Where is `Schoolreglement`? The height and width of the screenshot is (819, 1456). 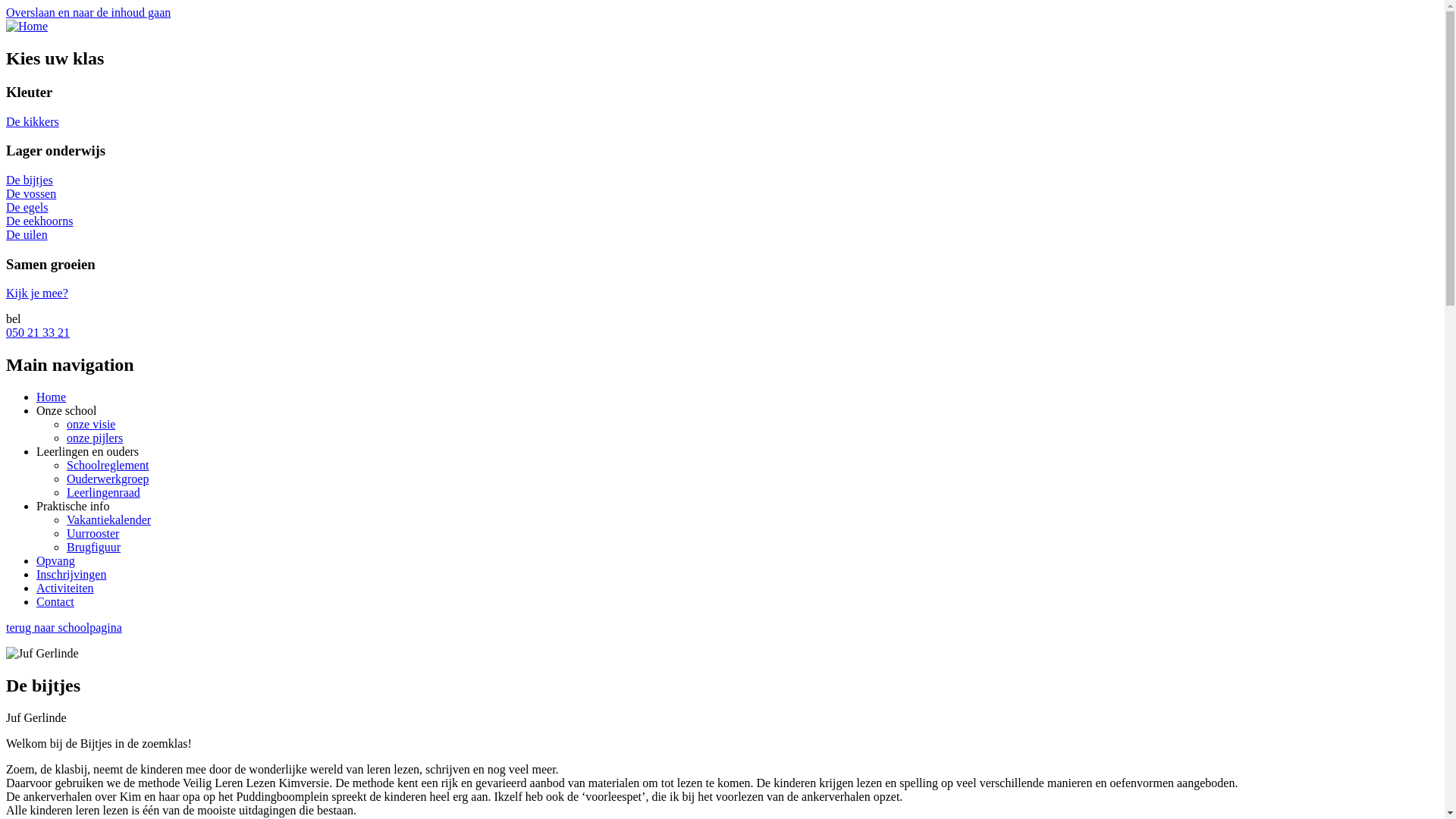
Schoolreglement is located at coordinates (108, 466).